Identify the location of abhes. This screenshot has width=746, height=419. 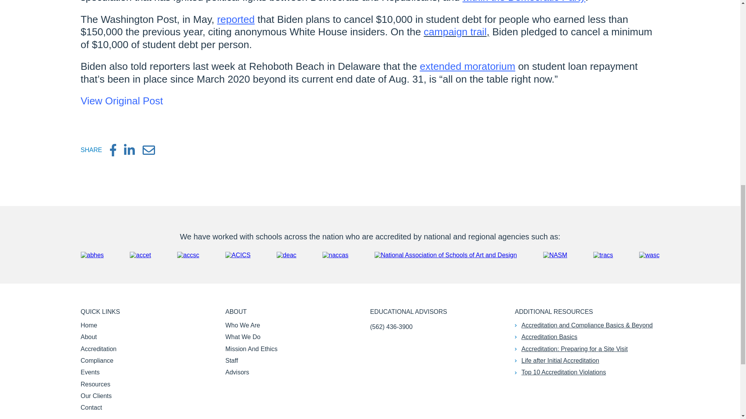
(92, 255).